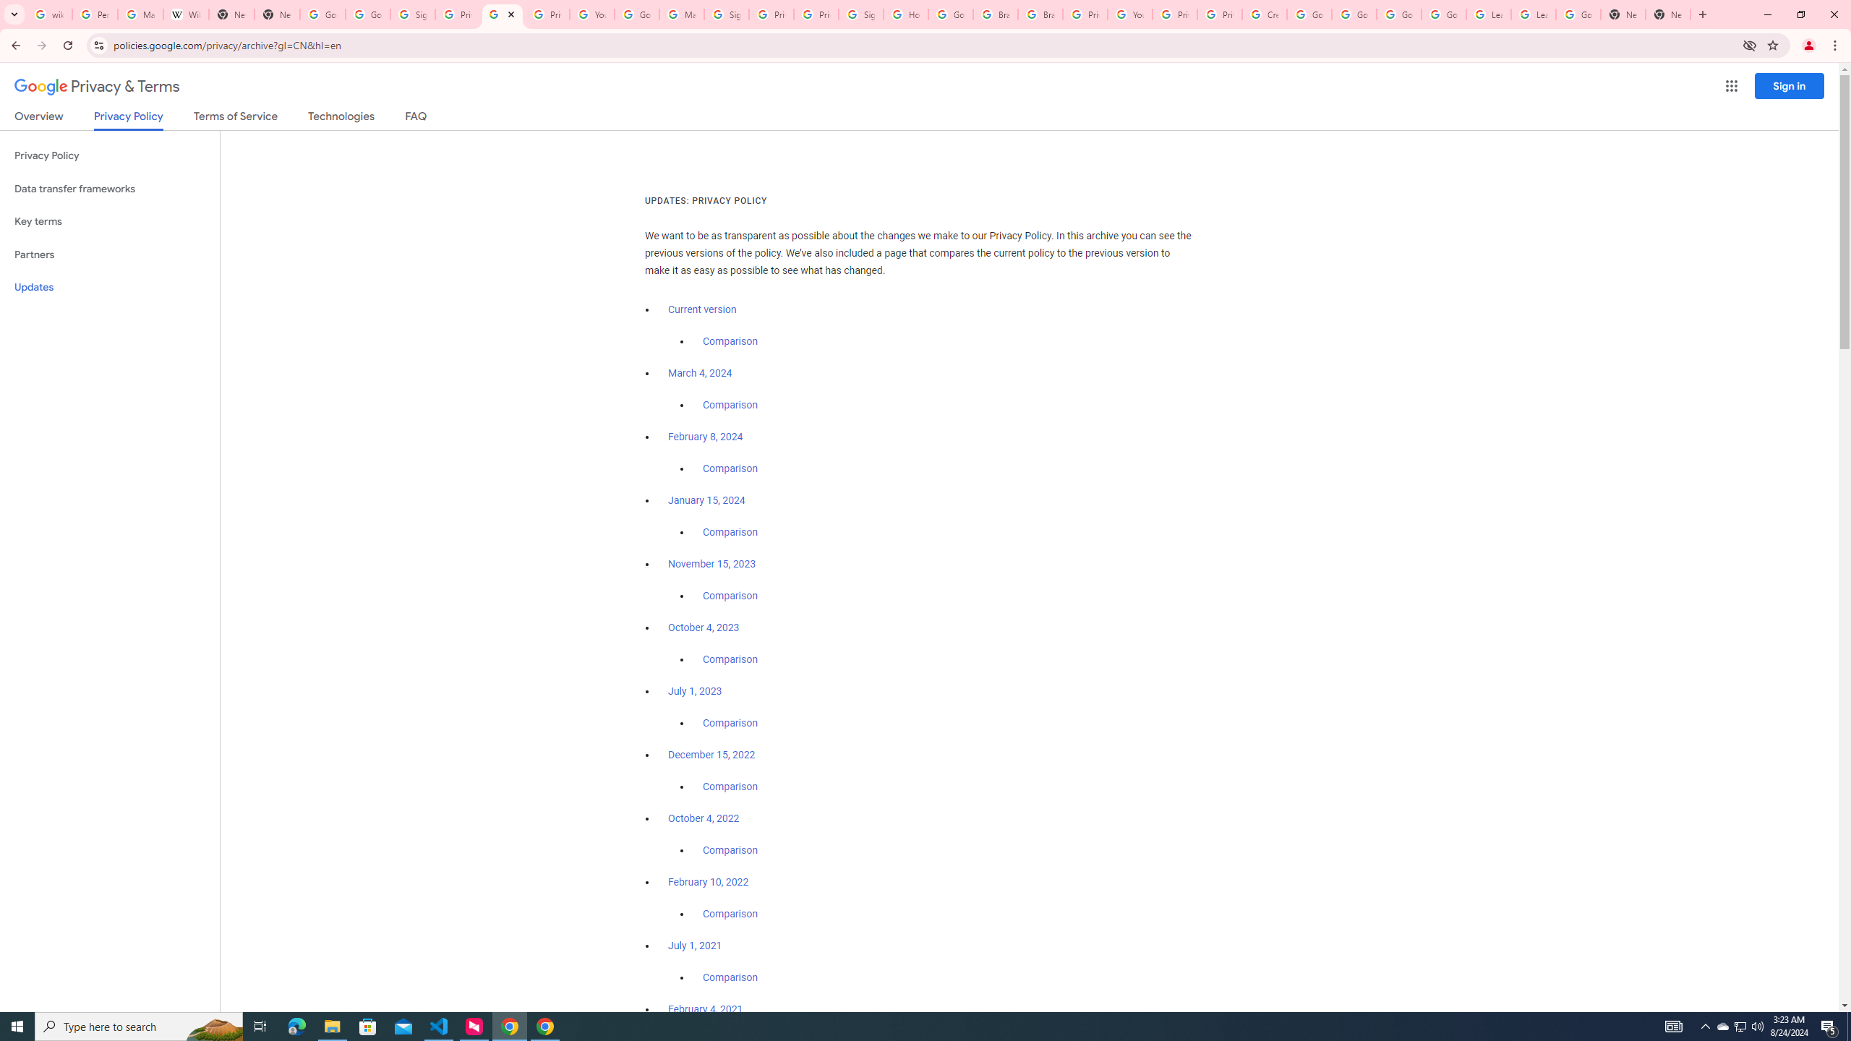 This screenshot has height=1041, width=1851. Describe the element at coordinates (1040, 14) in the screenshot. I see `Brand Resource Center` at that location.